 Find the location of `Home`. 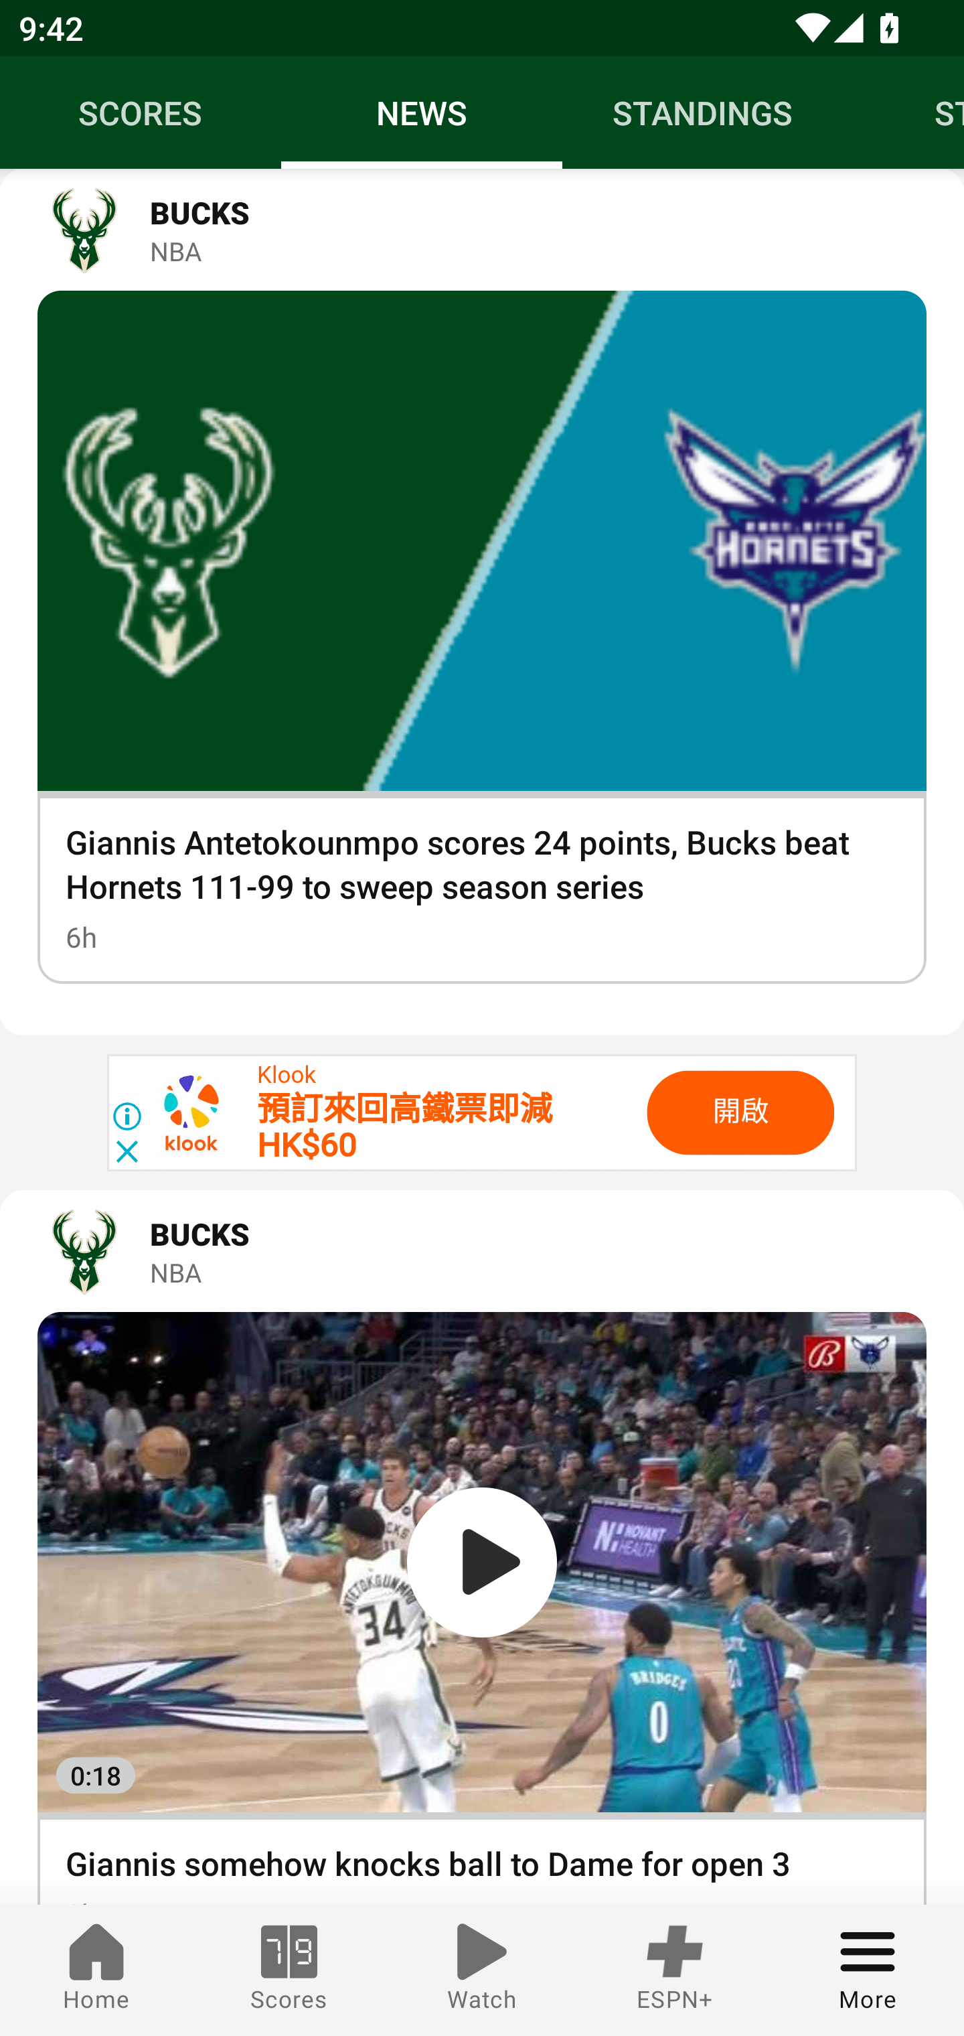

Home is located at coordinates (96, 1970).